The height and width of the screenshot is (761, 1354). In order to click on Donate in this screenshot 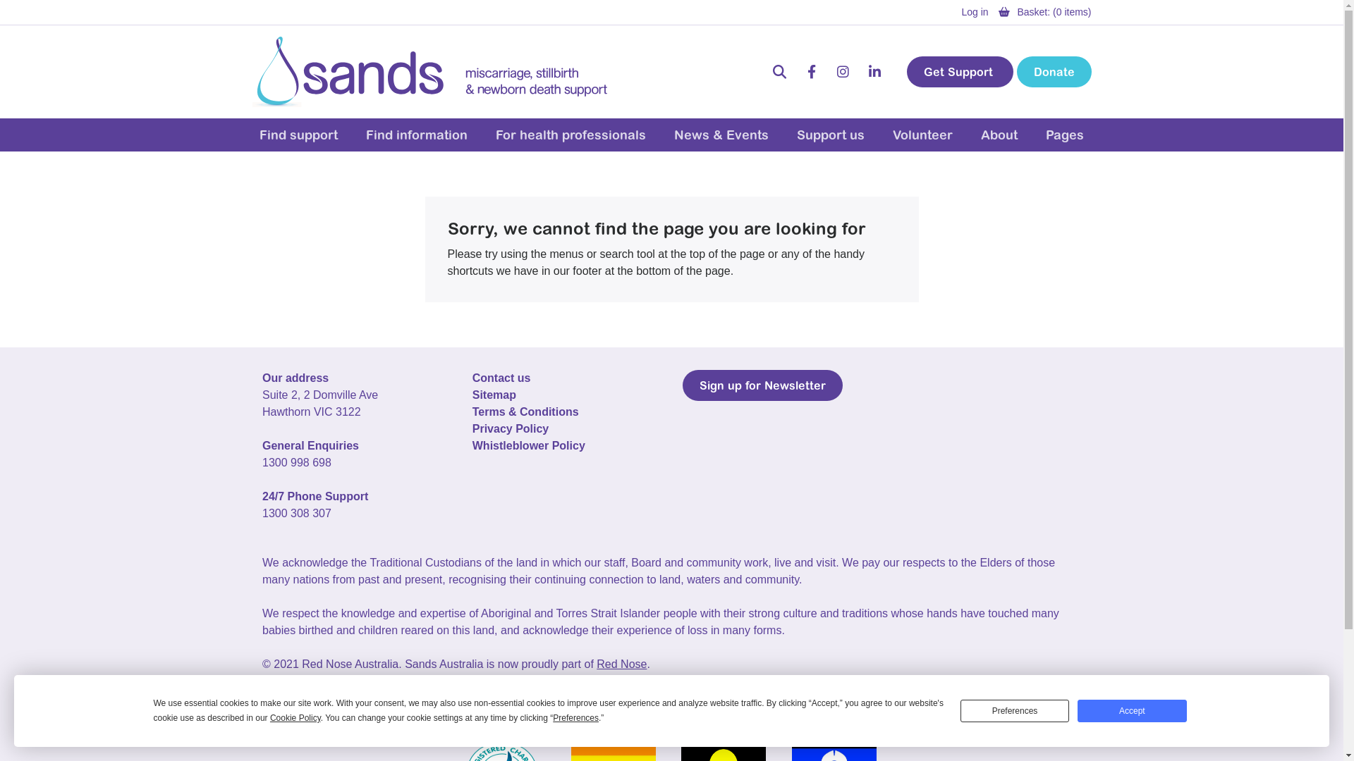, I will do `click(1054, 72)`.